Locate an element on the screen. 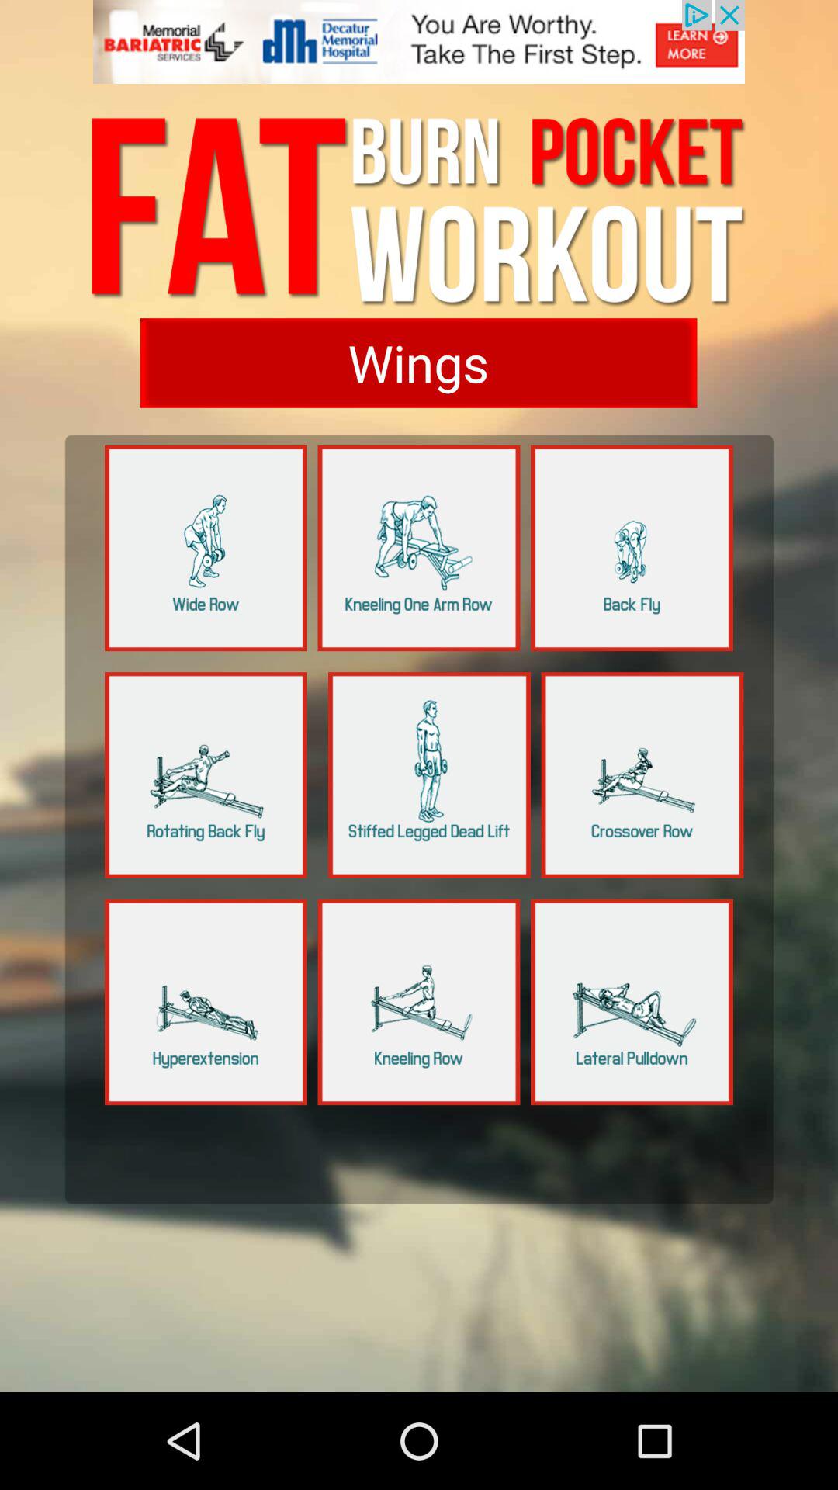 The image size is (838, 1490). choose hypertension exercise is located at coordinates (206, 1002).